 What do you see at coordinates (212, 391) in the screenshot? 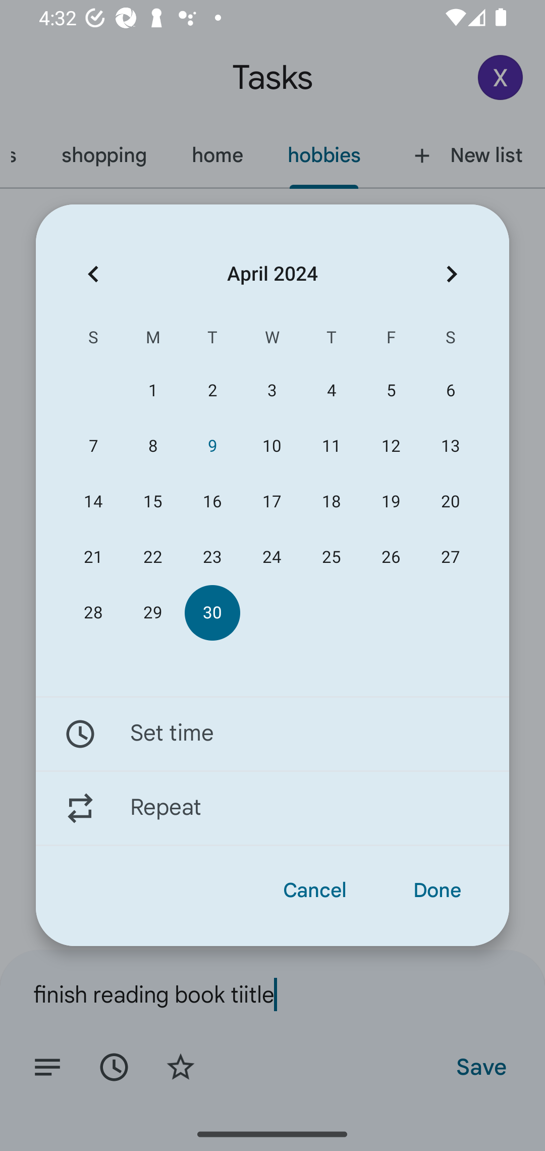
I see `2 02 April 2024` at bounding box center [212, 391].